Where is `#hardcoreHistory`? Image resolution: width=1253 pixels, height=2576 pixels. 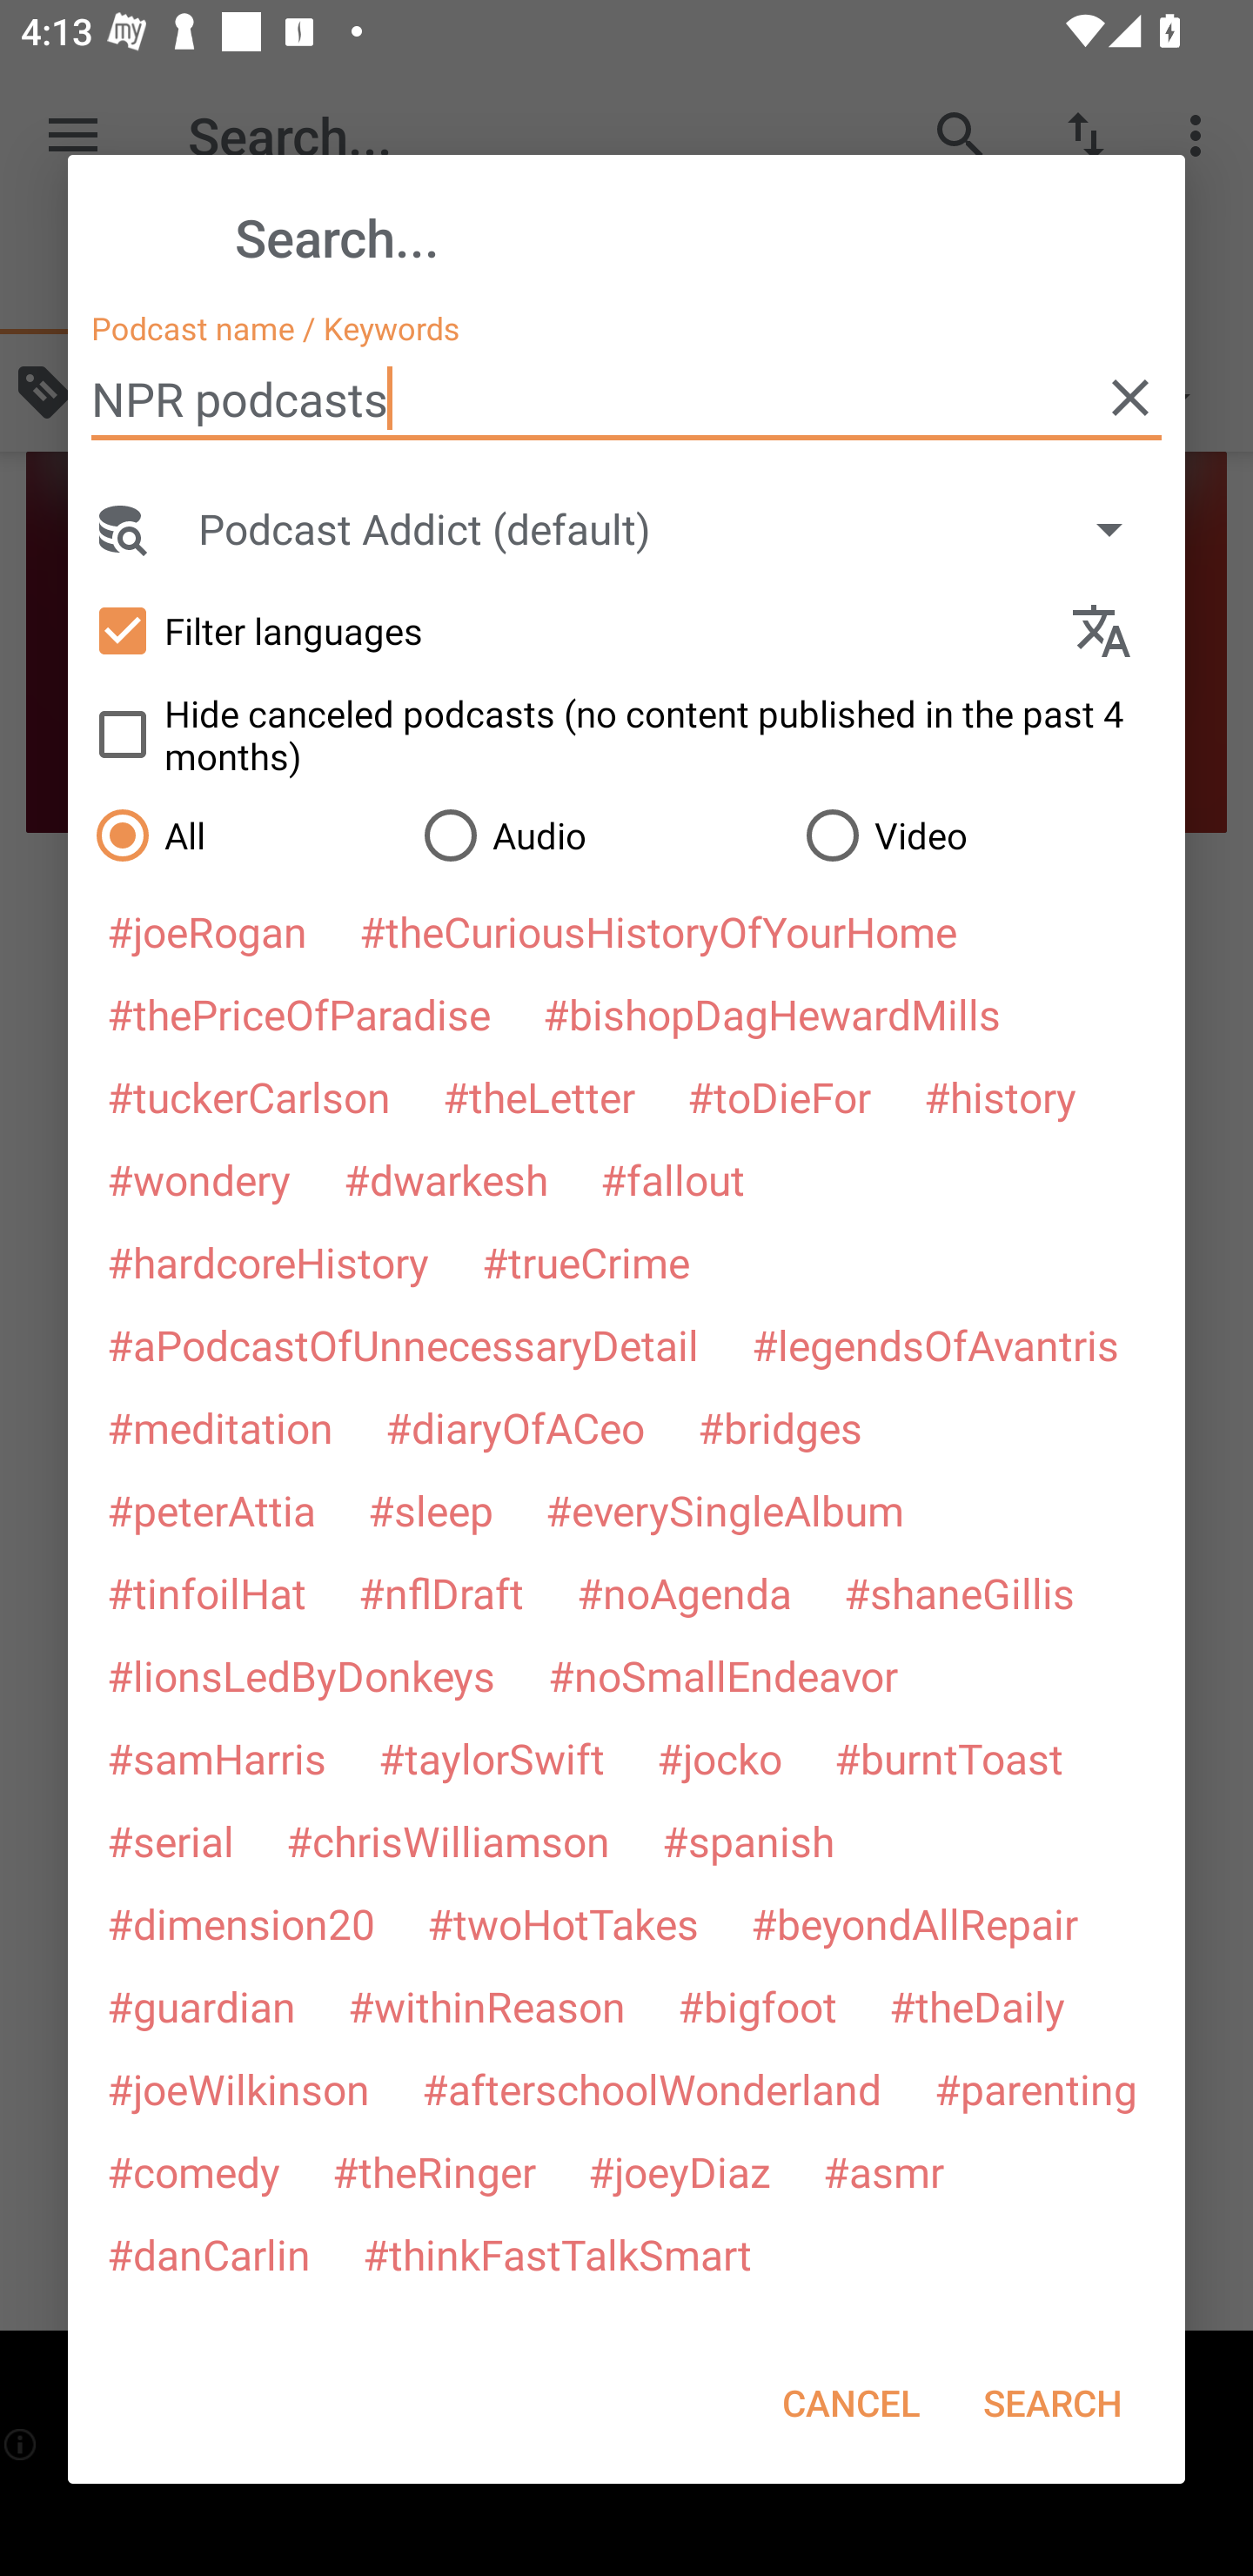
#hardcoreHistory is located at coordinates (268, 1262).